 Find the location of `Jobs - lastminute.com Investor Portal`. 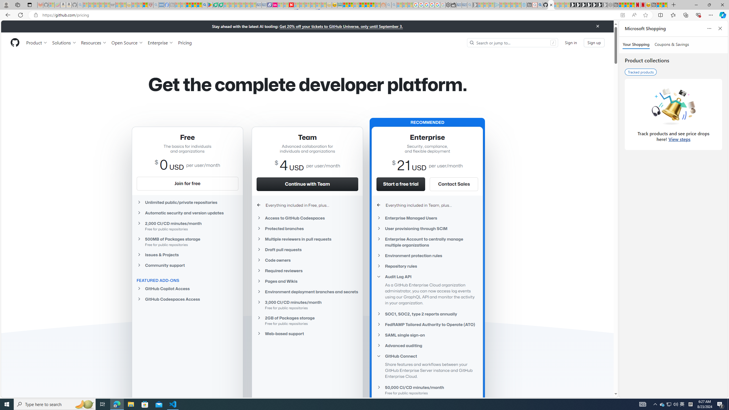

Jobs - lastminute.com Investor Portal is located at coordinates (275, 5).